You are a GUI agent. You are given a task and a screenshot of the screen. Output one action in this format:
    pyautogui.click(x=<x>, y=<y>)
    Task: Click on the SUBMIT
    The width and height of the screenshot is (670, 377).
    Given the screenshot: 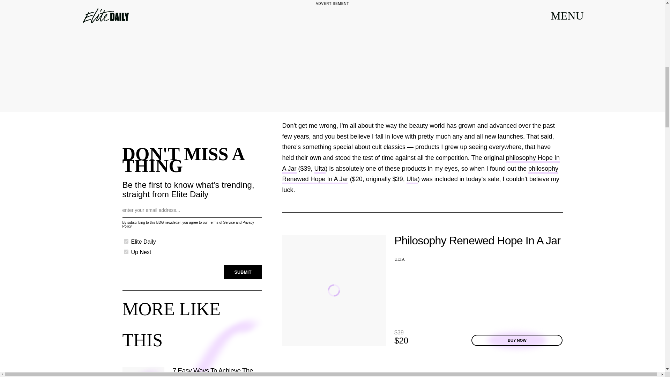 What is the action you would take?
    pyautogui.click(x=243, y=272)
    